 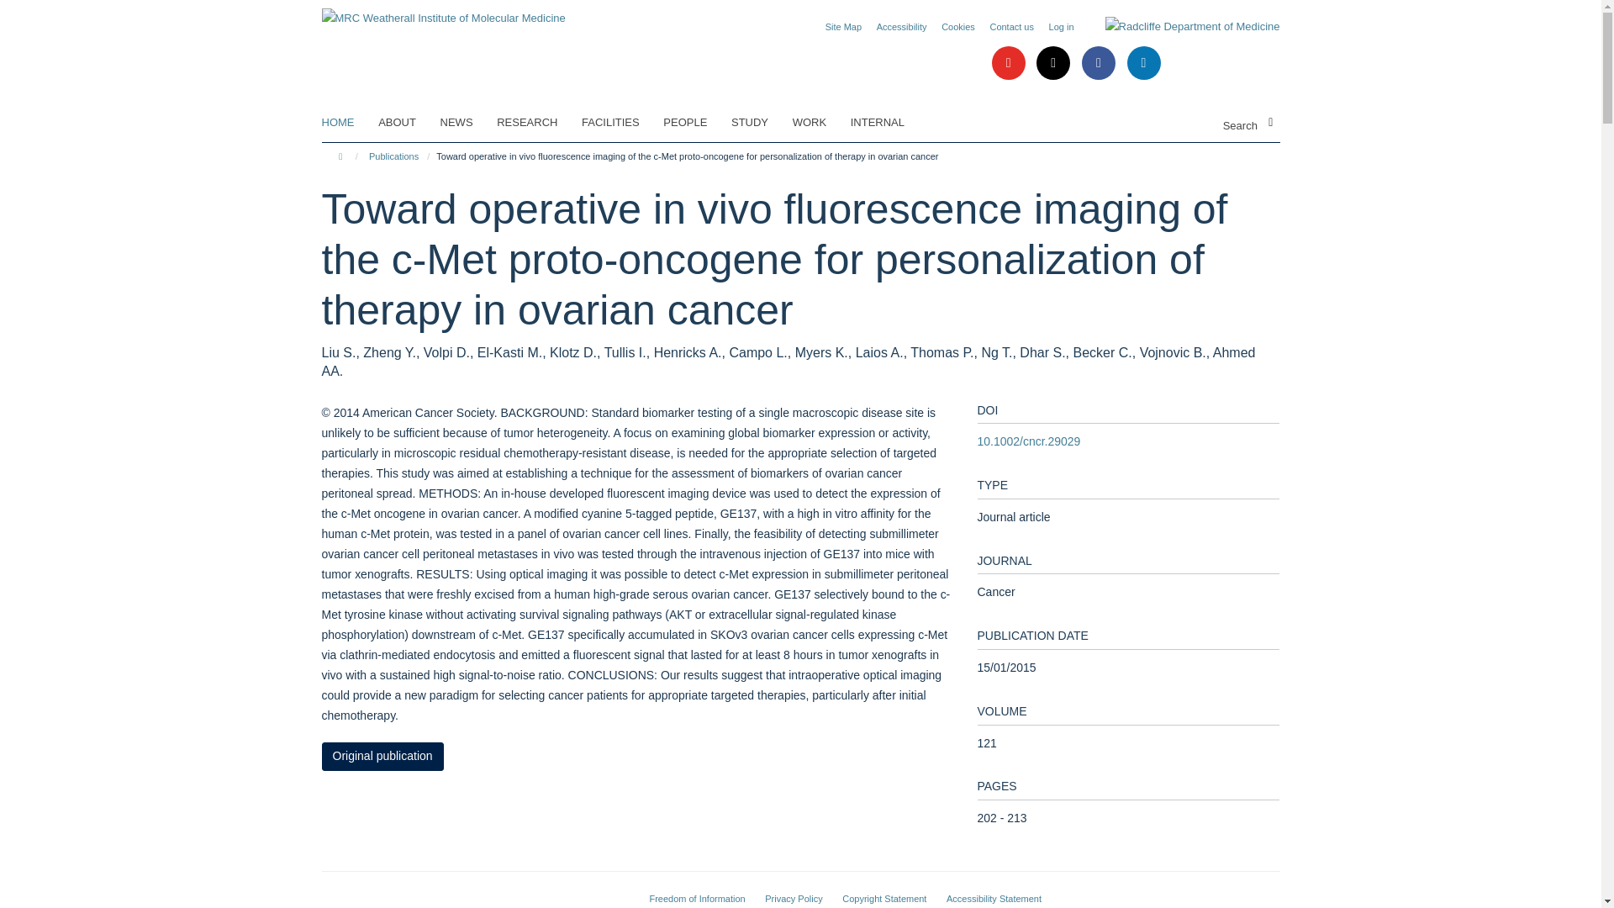 I want to click on FACILITIES, so click(x=620, y=122).